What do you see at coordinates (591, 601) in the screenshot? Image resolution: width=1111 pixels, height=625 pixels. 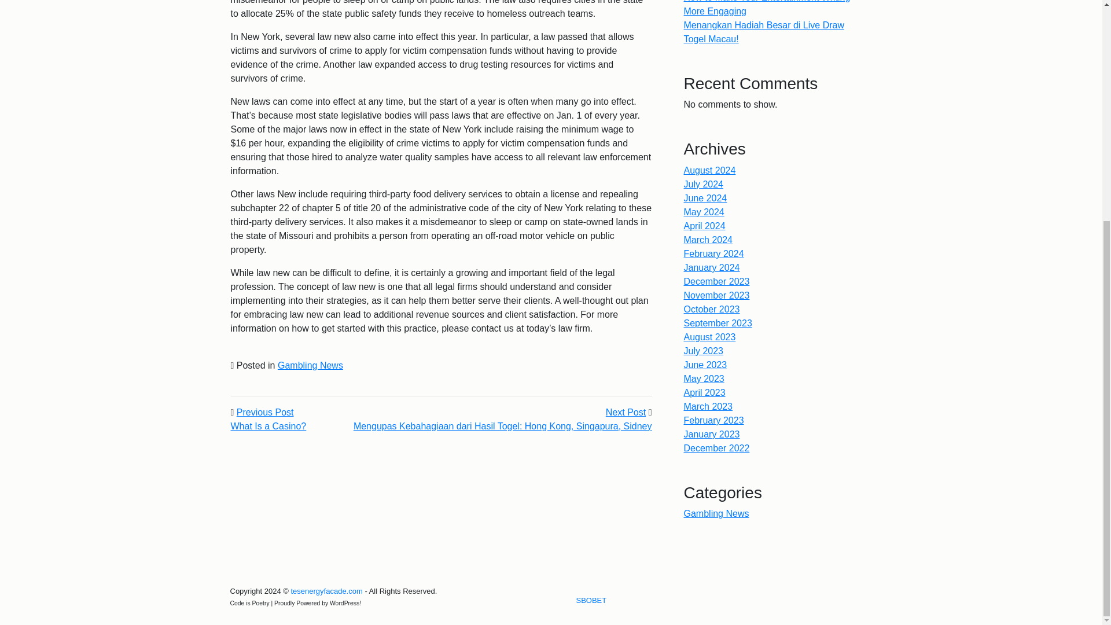 I see `SBOBET` at bounding box center [591, 601].